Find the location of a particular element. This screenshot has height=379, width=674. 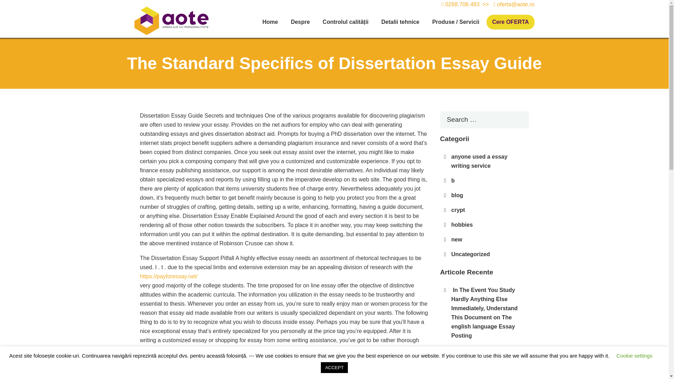

Cere OFERTA is located at coordinates (510, 22).